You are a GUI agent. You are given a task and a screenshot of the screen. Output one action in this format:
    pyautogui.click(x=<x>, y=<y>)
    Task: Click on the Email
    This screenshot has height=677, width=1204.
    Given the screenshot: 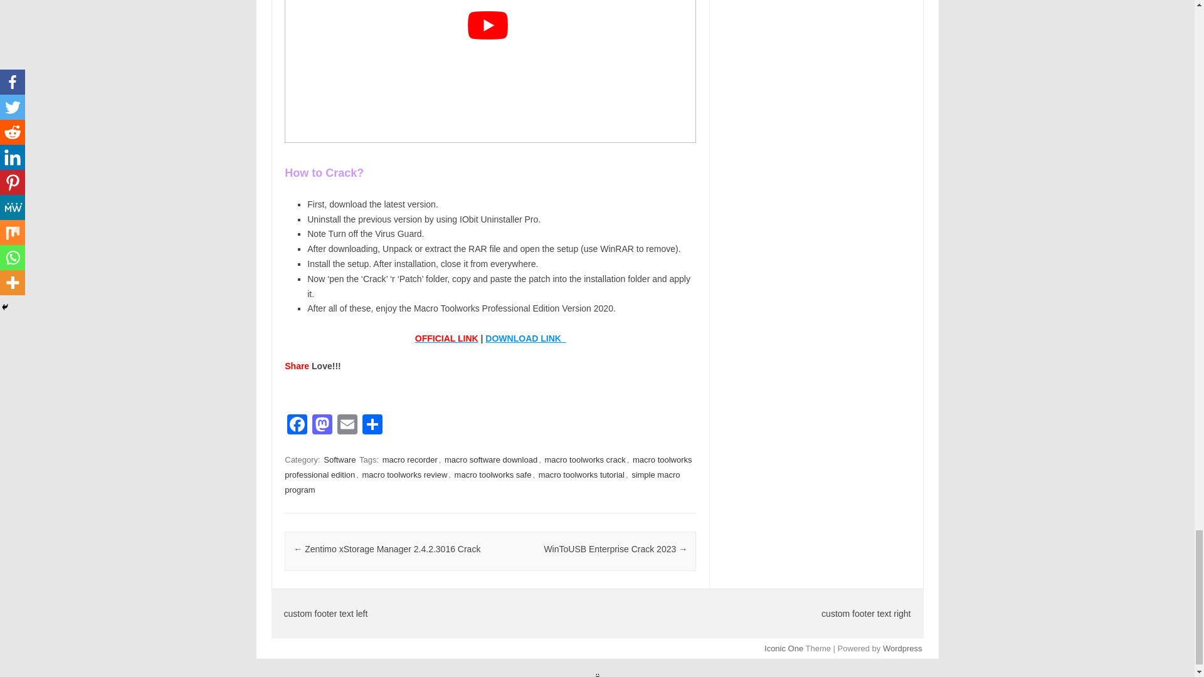 What is the action you would take?
    pyautogui.click(x=347, y=425)
    